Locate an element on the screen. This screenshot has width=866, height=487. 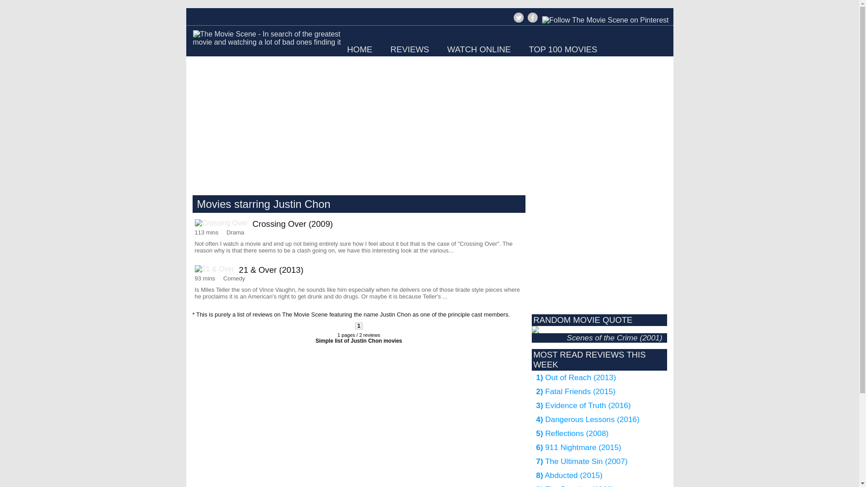
Follow The Movie Scene on Pinterest is located at coordinates (605, 20).